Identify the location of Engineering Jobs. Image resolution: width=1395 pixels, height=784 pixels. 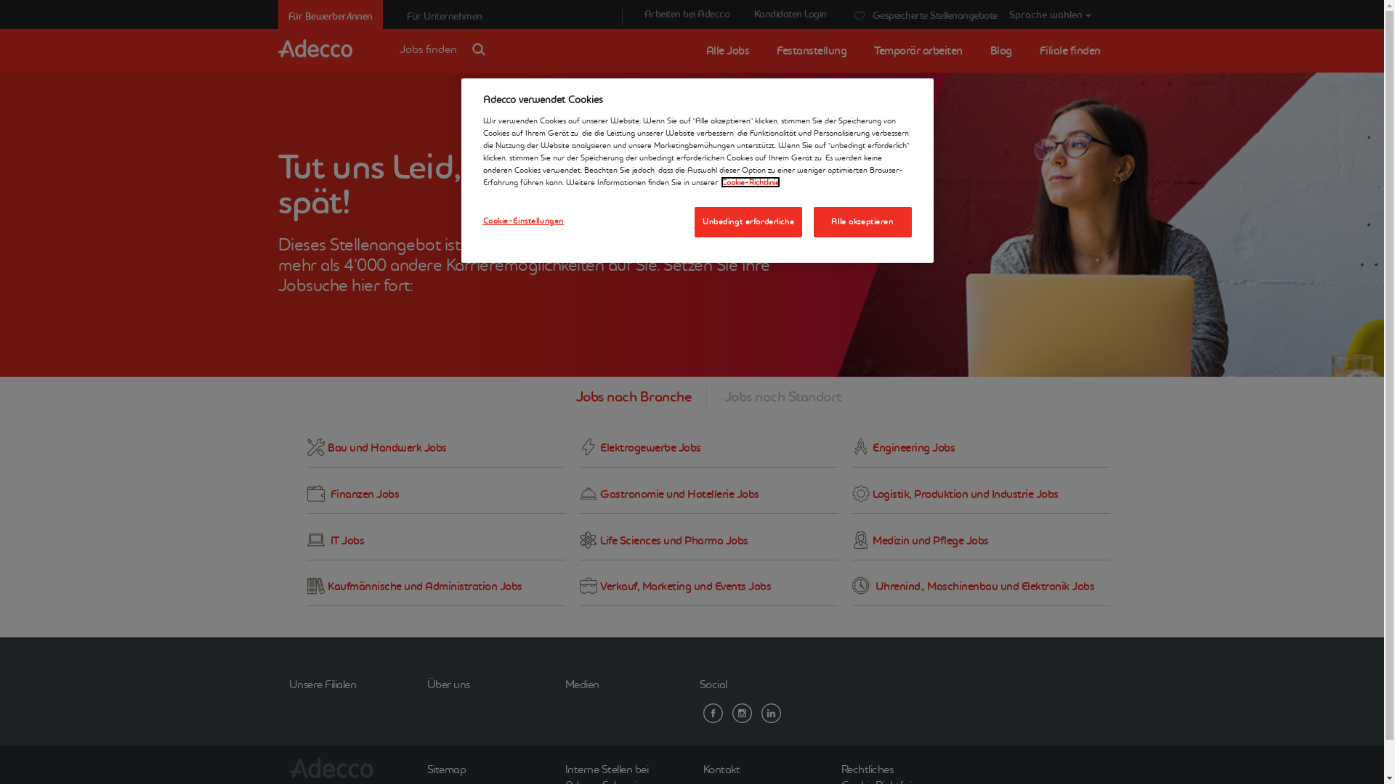
(981, 449).